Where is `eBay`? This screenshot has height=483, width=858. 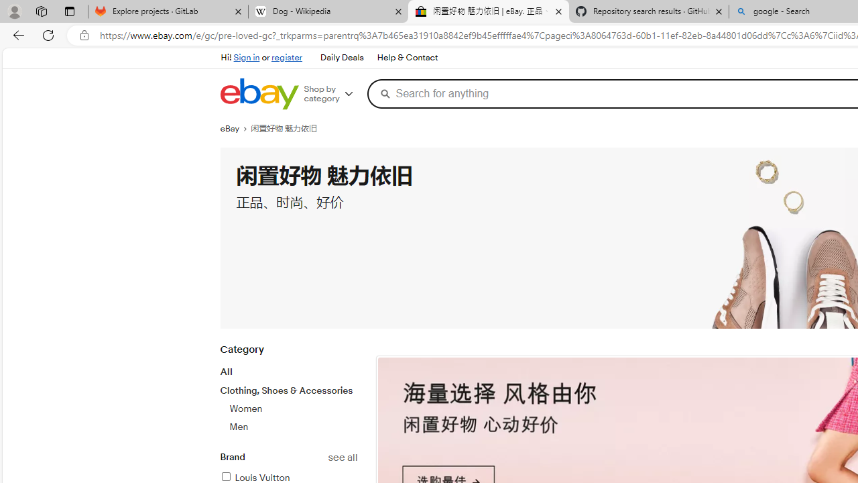
eBay is located at coordinates (235, 129).